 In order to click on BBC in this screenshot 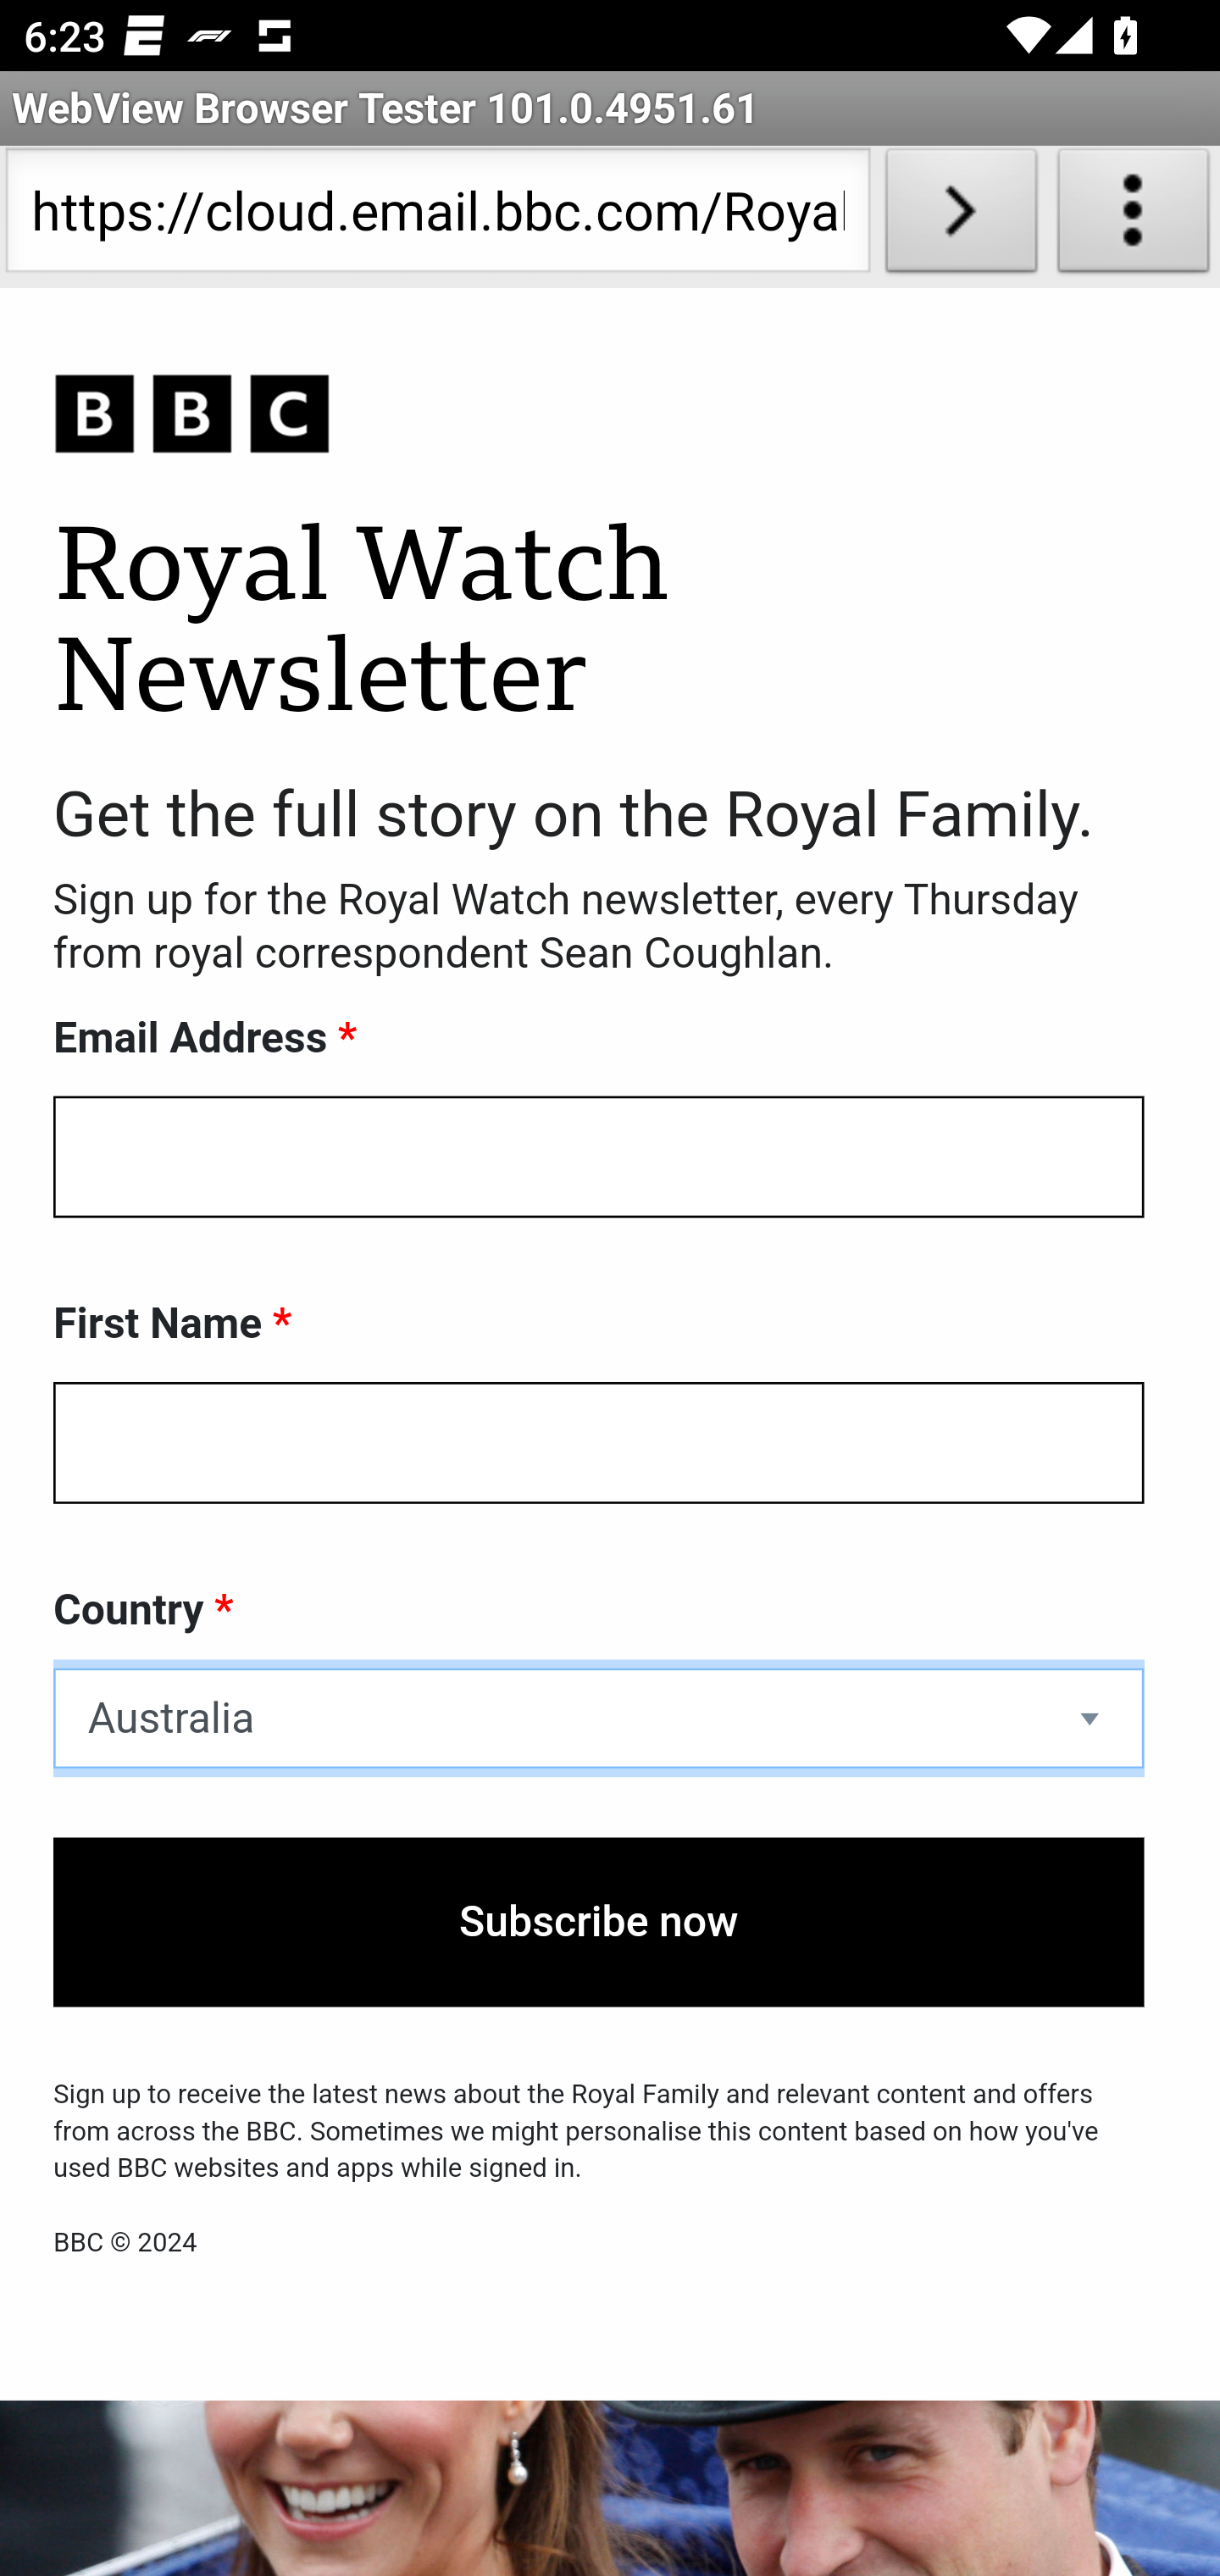, I will do `click(599, 415)`.